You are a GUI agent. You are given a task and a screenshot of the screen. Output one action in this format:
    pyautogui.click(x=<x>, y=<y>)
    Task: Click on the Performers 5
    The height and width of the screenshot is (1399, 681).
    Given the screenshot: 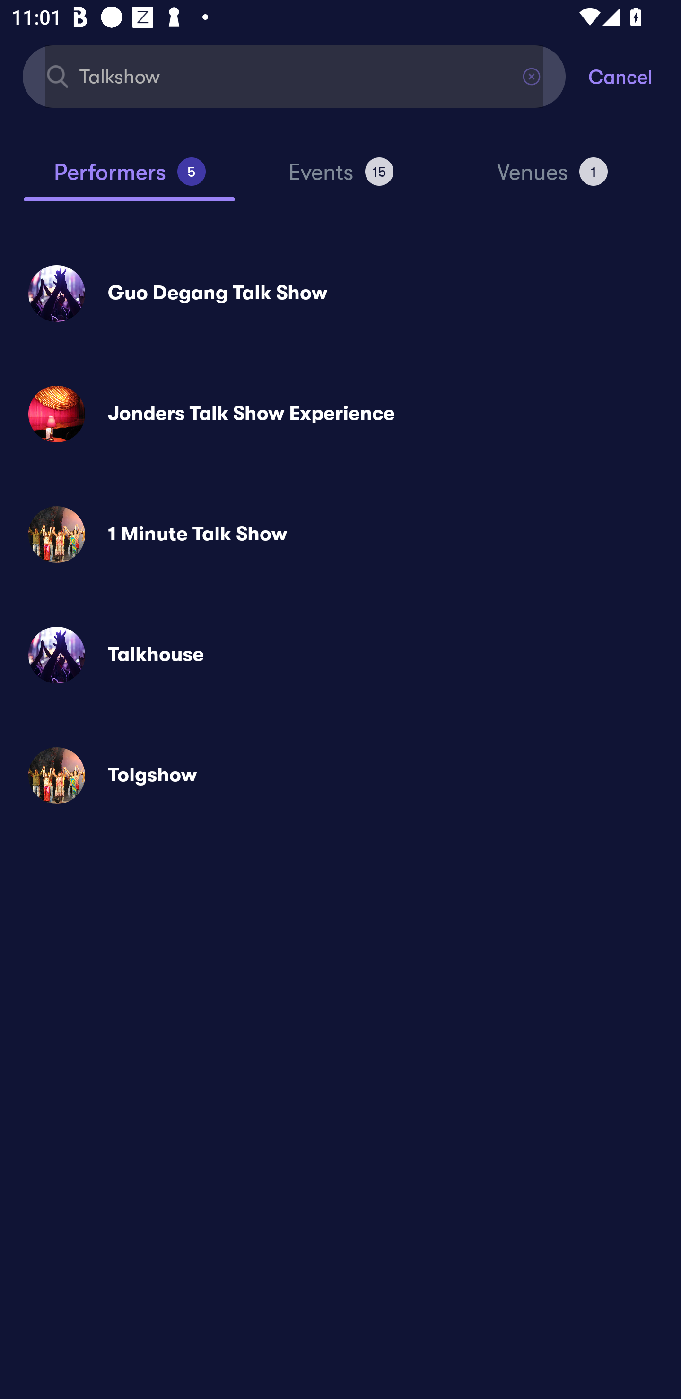 What is the action you would take?
    pyautogui.click(x=129, y=179)
    